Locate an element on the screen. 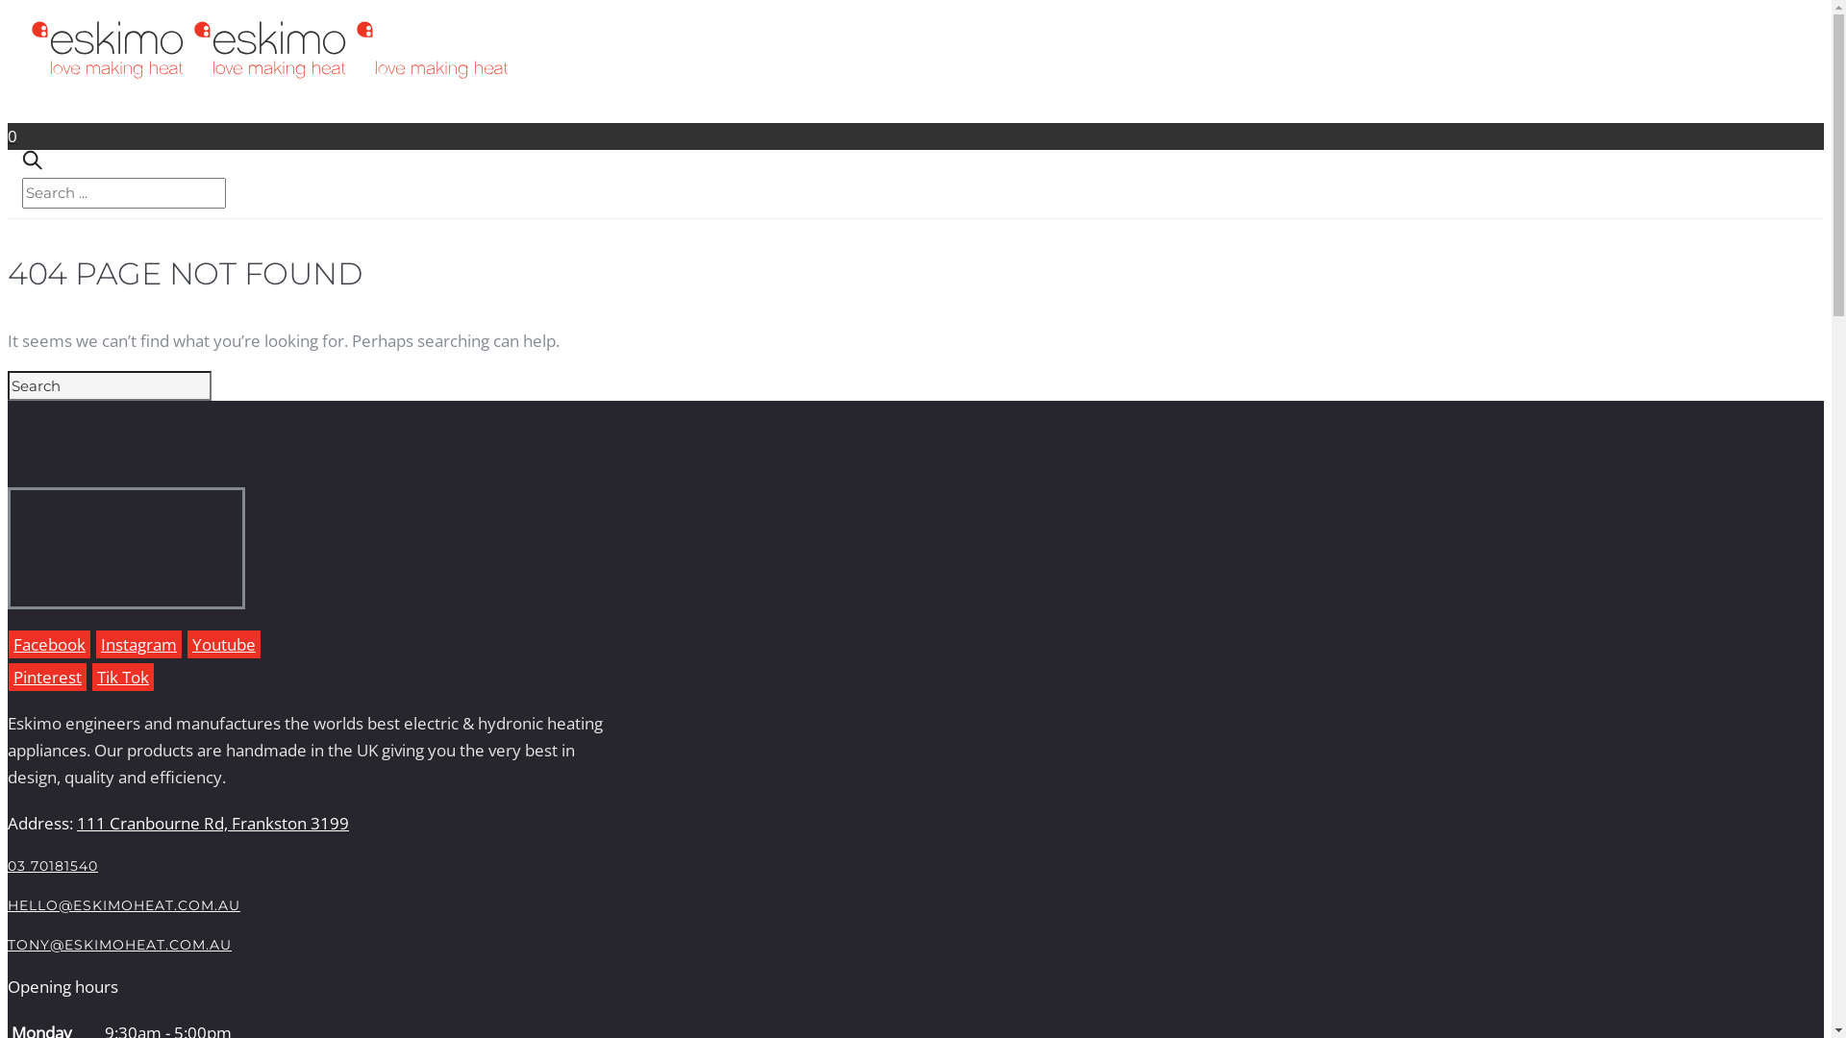 The height and width of the screenshot is (1038, 1846). Youtube is located at coordinates (224, 644).